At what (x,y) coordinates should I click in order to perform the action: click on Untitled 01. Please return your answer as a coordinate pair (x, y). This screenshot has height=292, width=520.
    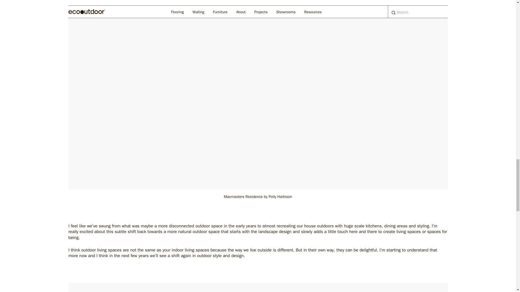
    Looking at the image, I should click on (258, 287).